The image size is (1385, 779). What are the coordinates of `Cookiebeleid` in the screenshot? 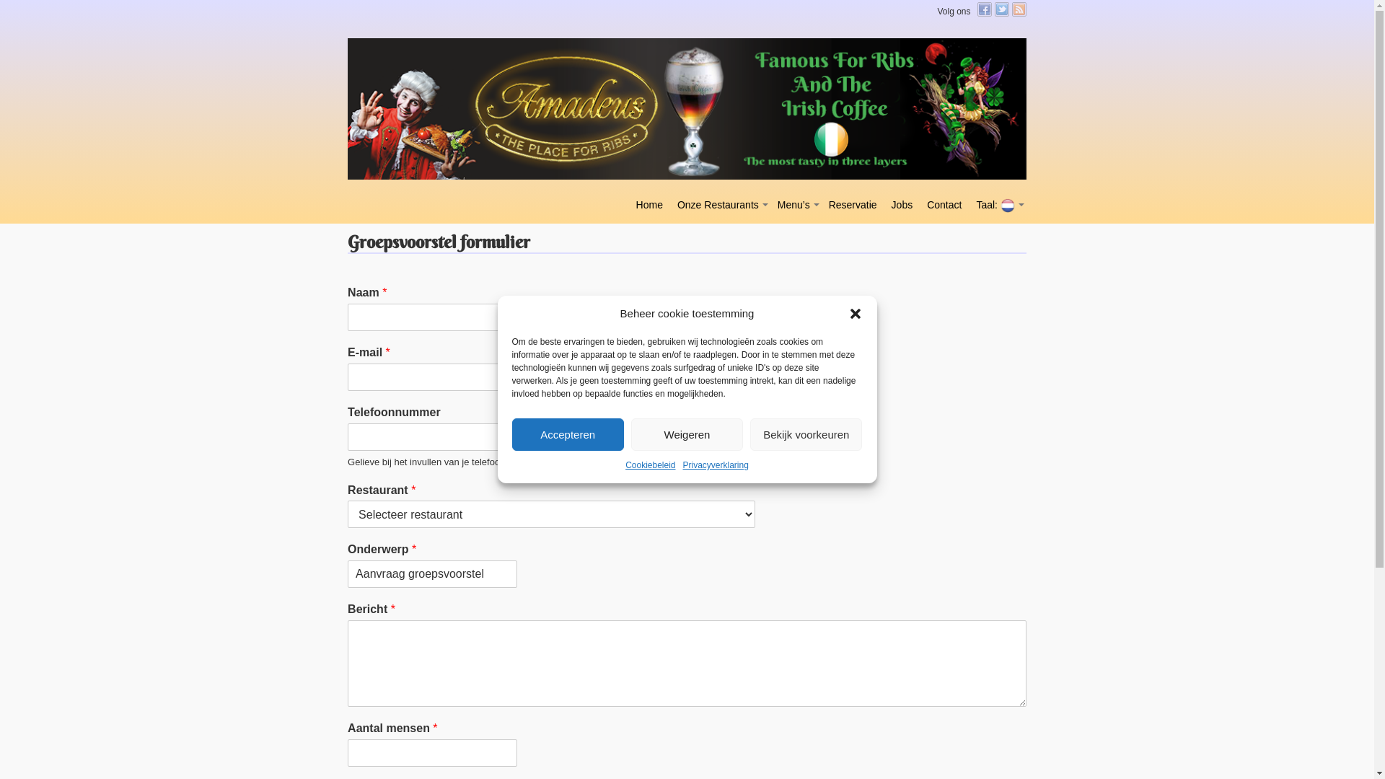 It's located at (651, 465).